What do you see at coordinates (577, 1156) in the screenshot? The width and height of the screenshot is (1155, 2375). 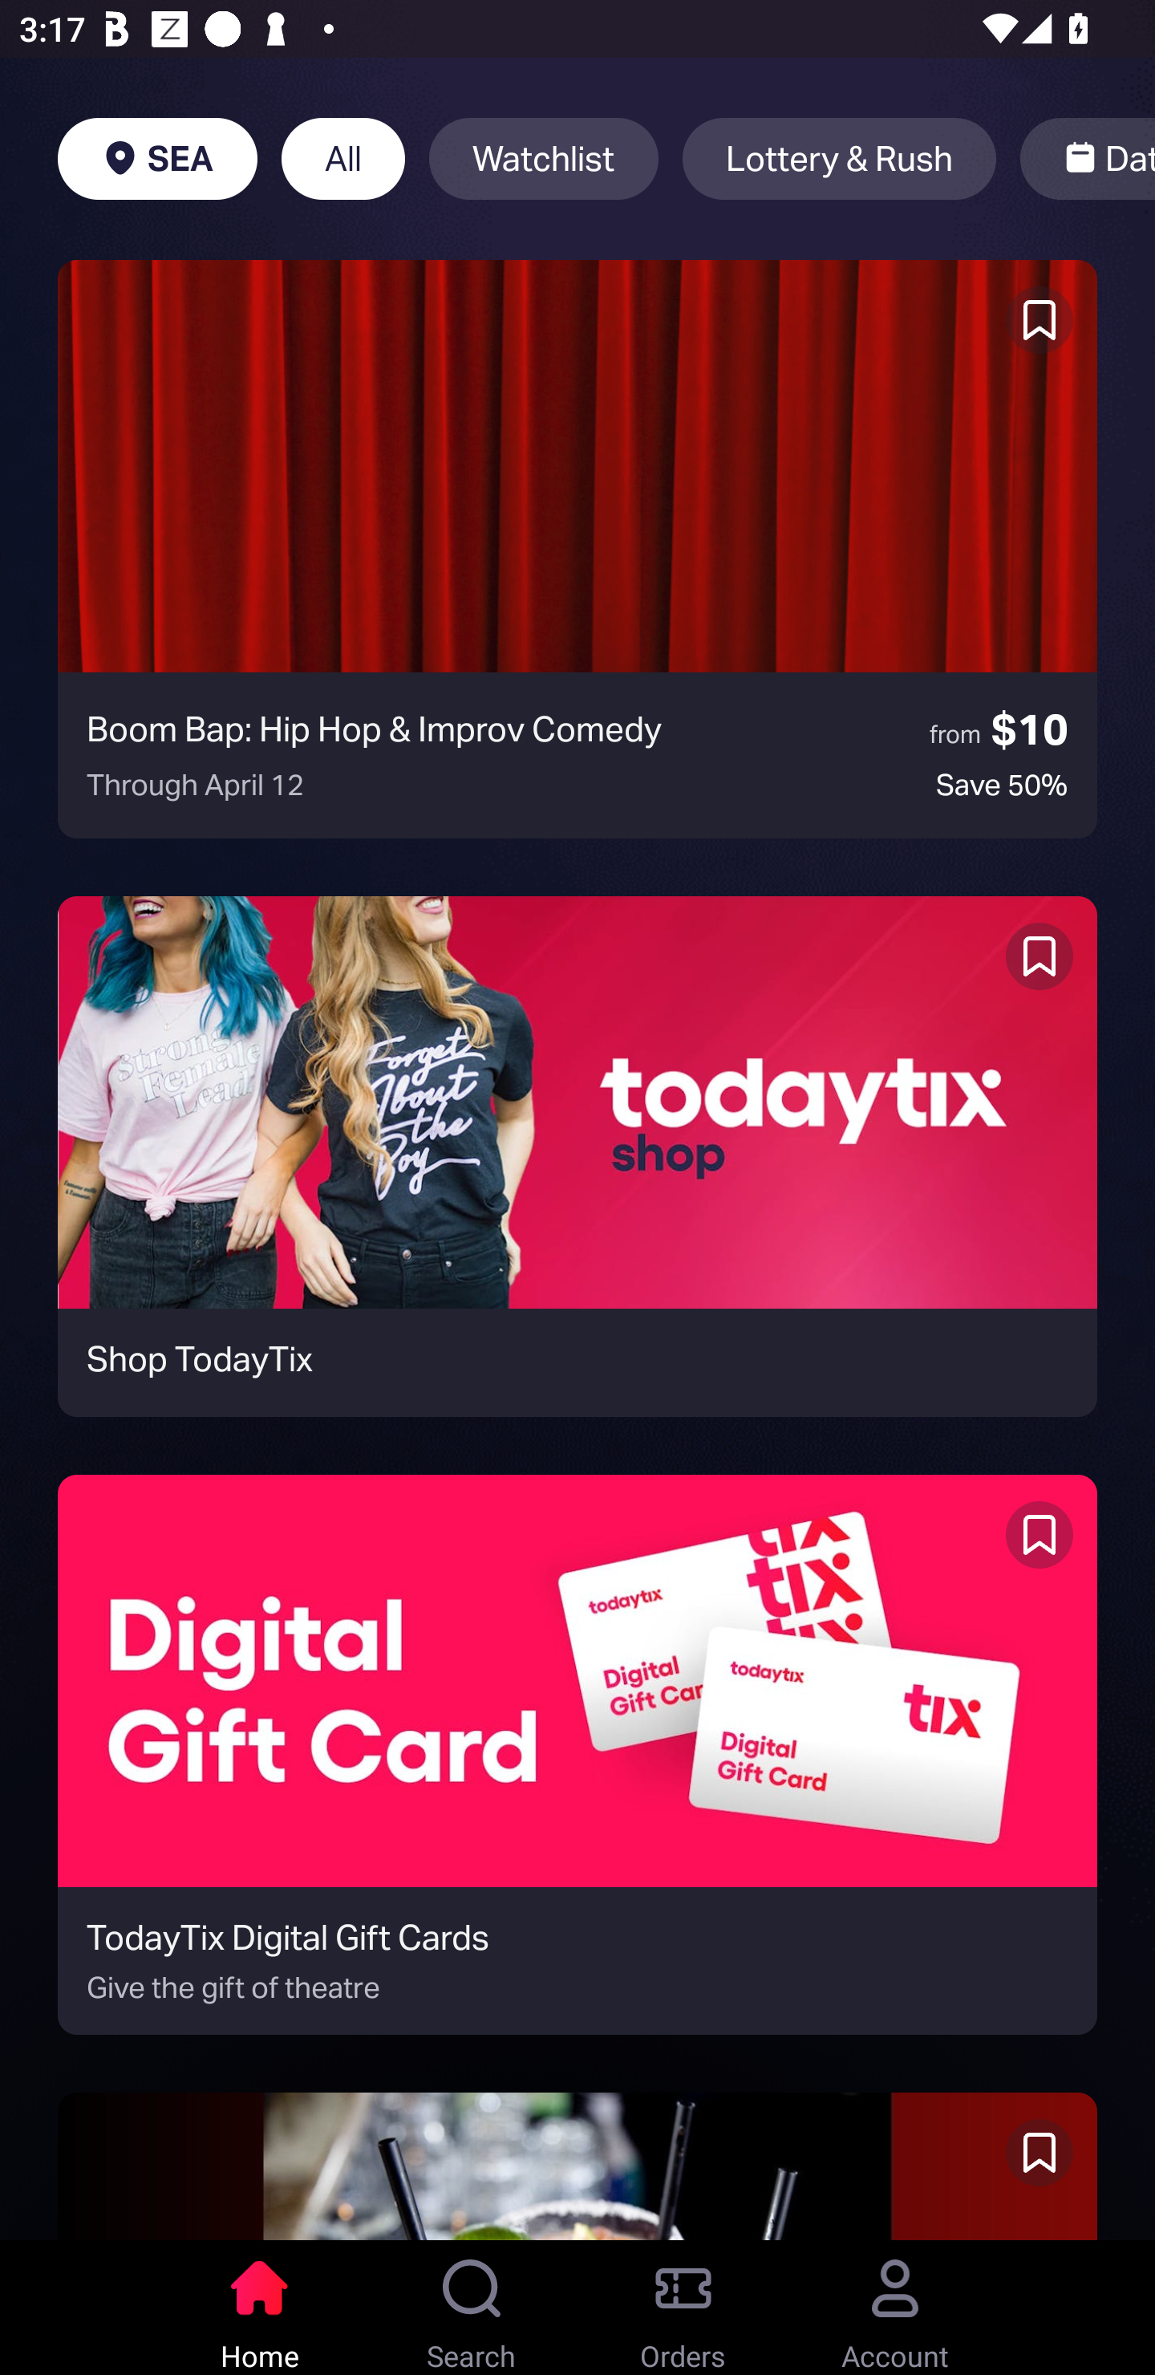 I see `Shop TodayTix` at bounding box center [577, 1156].